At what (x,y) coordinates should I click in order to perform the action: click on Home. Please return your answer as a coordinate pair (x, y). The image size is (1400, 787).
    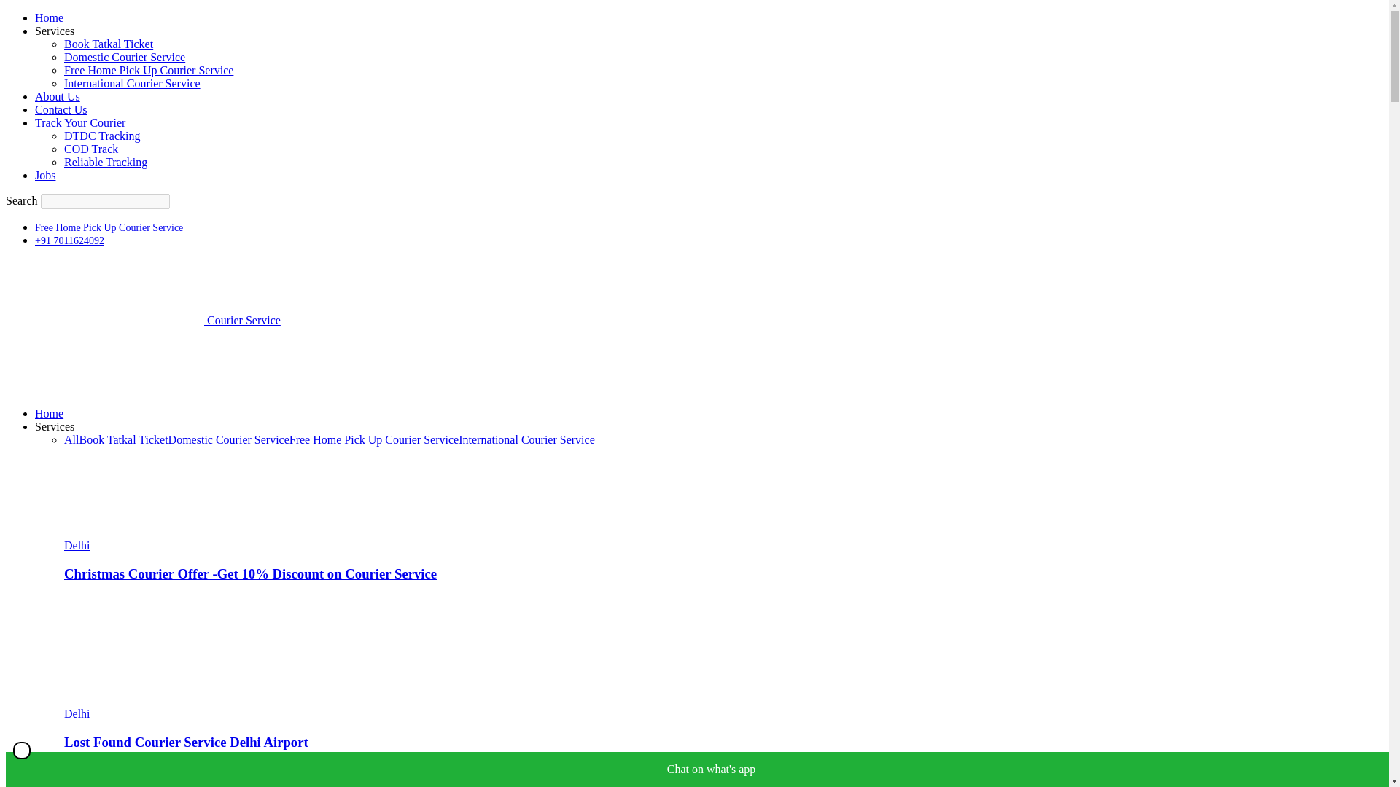
    Looking at the image, I should click on (49, 413).